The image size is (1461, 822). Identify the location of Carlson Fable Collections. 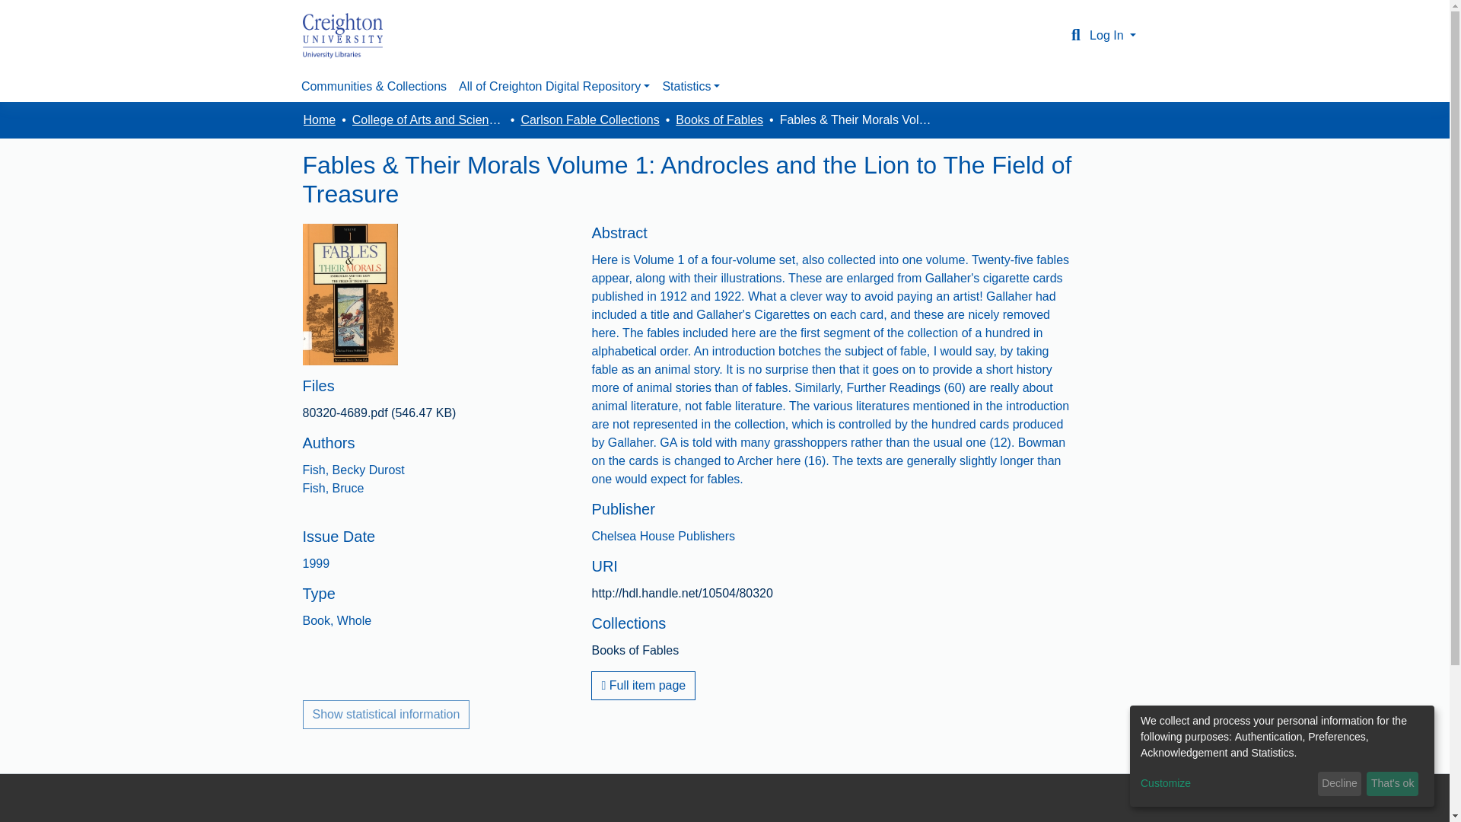
(589, 119).